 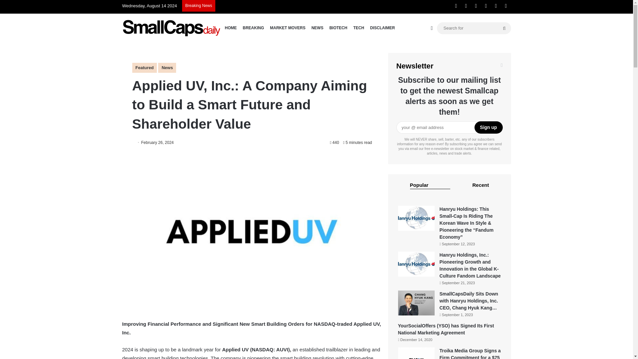 I want to click on Search for, so click(x=504, y=28).